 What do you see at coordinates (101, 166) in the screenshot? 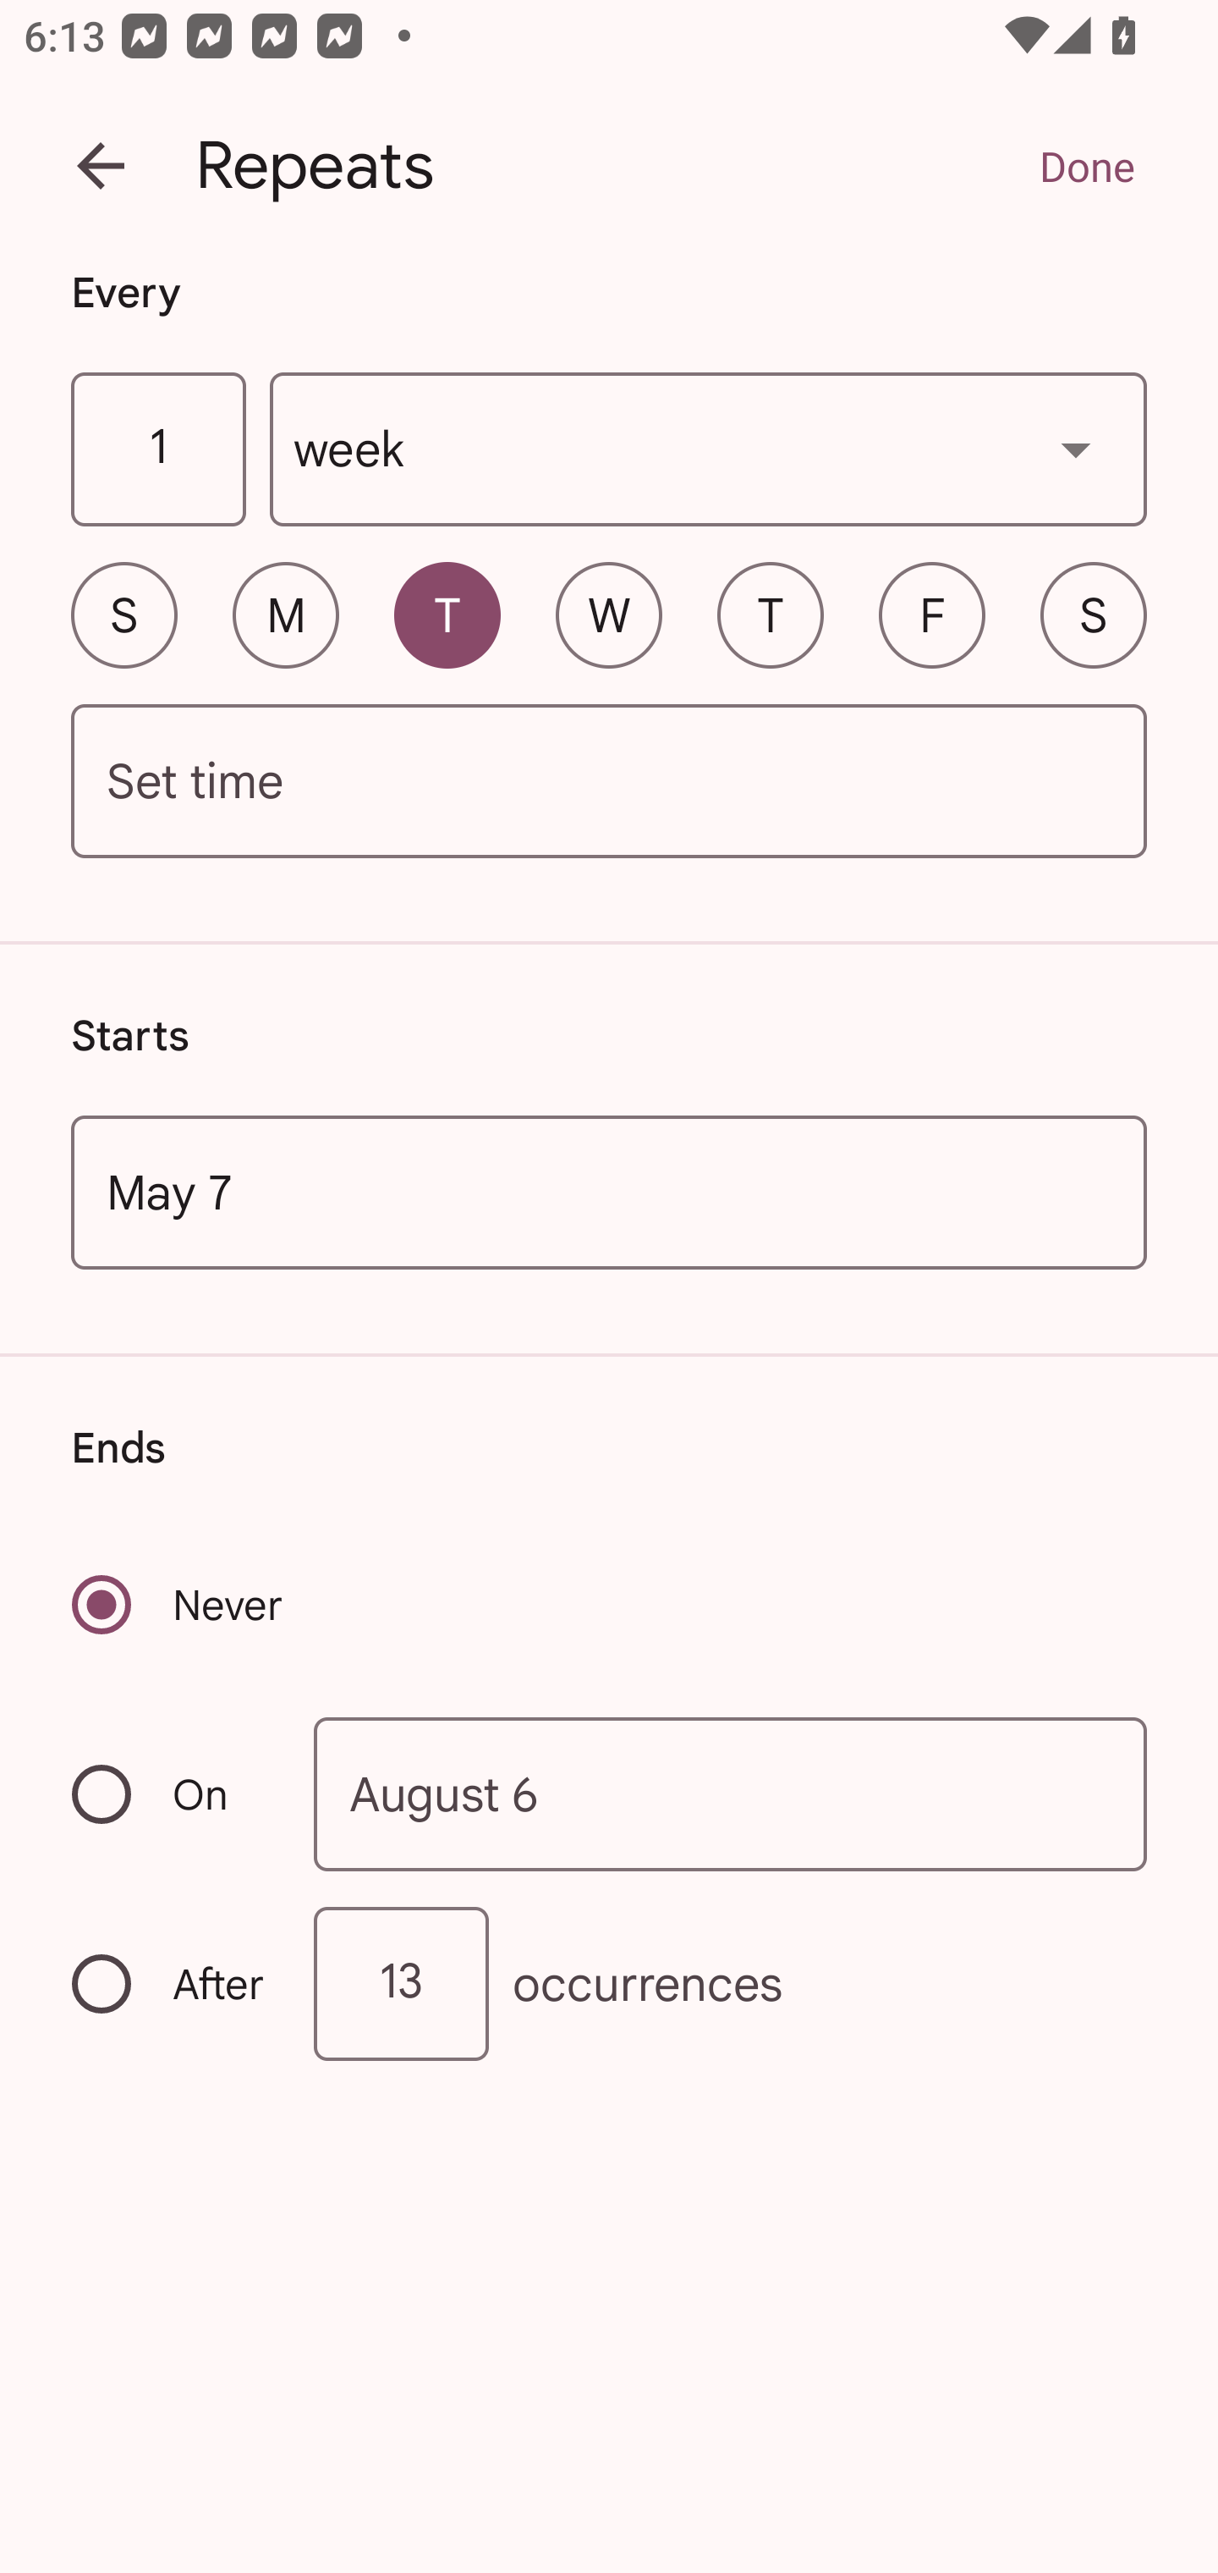
I see `Back` at bounding box center [101, 166].